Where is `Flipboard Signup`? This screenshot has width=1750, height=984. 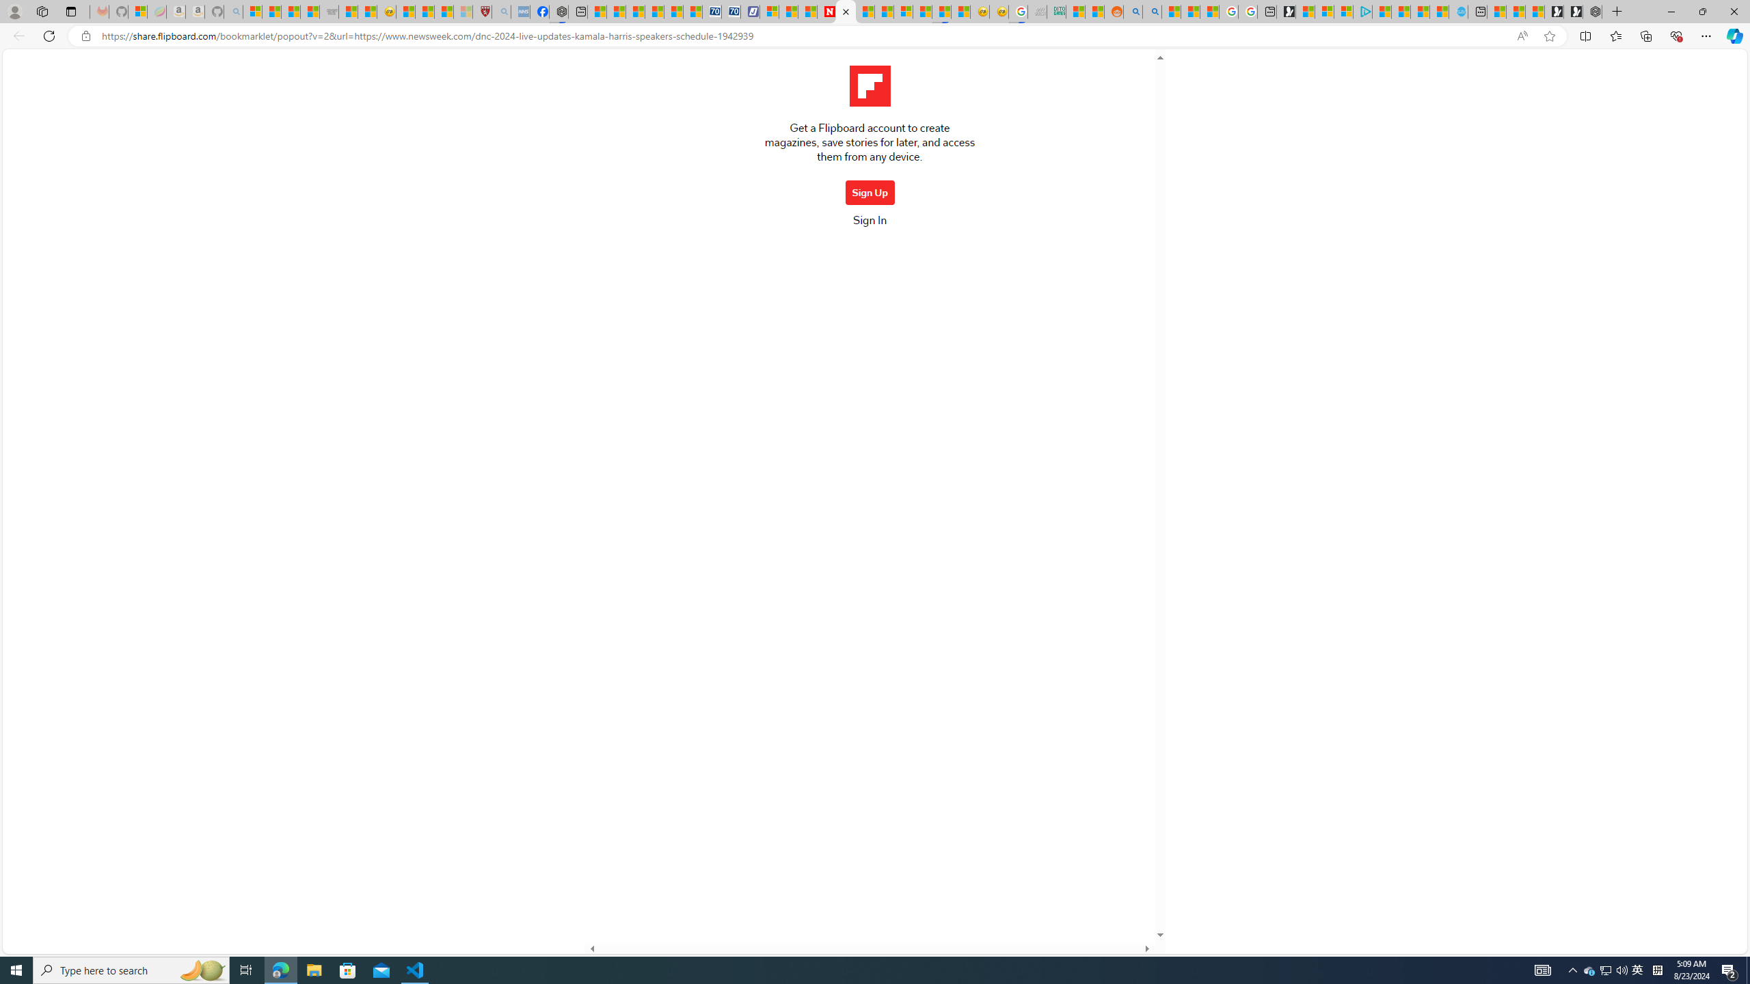
Flipboard Signup is located at coordinates (846, 12).